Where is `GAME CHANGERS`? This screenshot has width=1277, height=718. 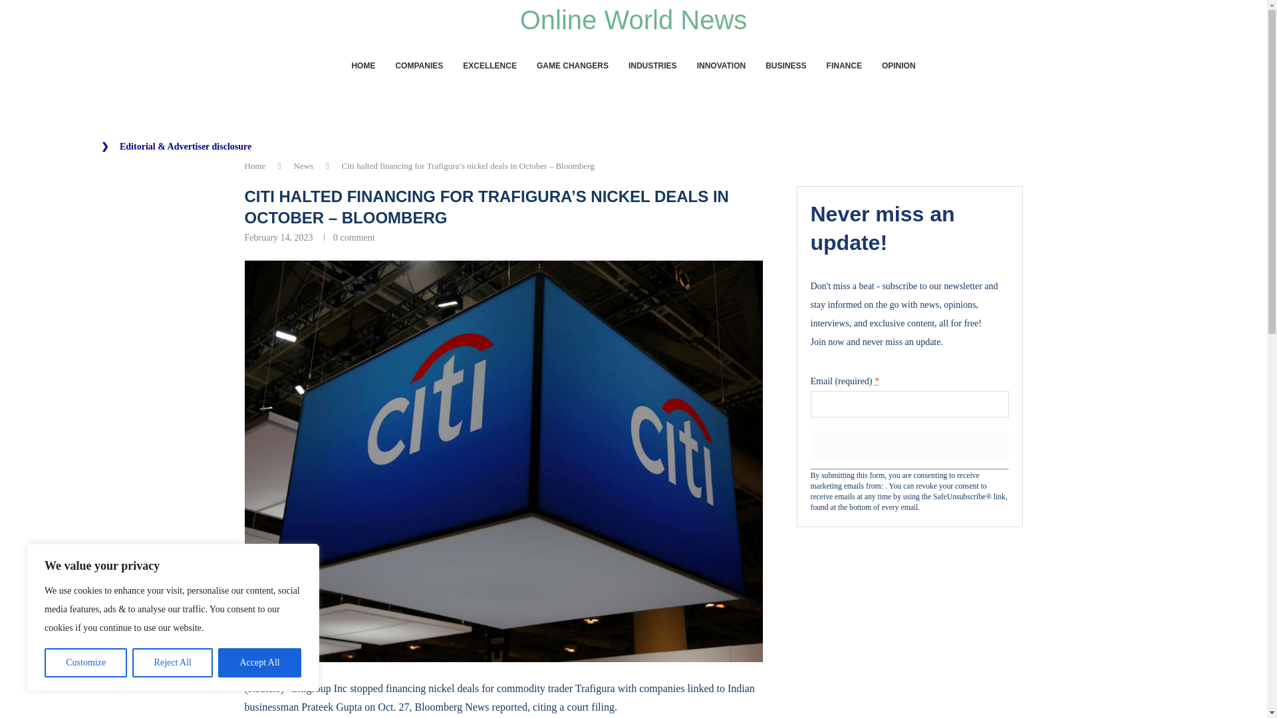 GAME CHANGERS is located at coordinates (572, 66).